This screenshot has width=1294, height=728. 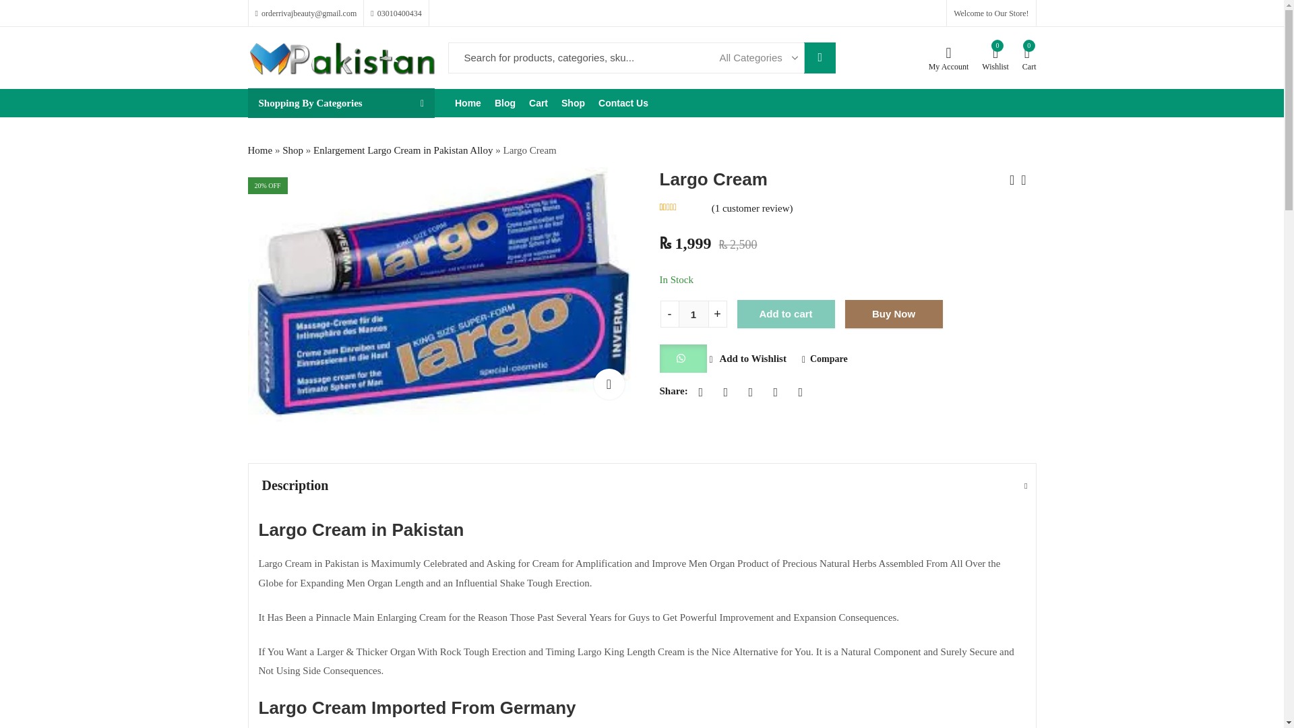 I want to click on Largo Cream, so click(x=995, y=58).